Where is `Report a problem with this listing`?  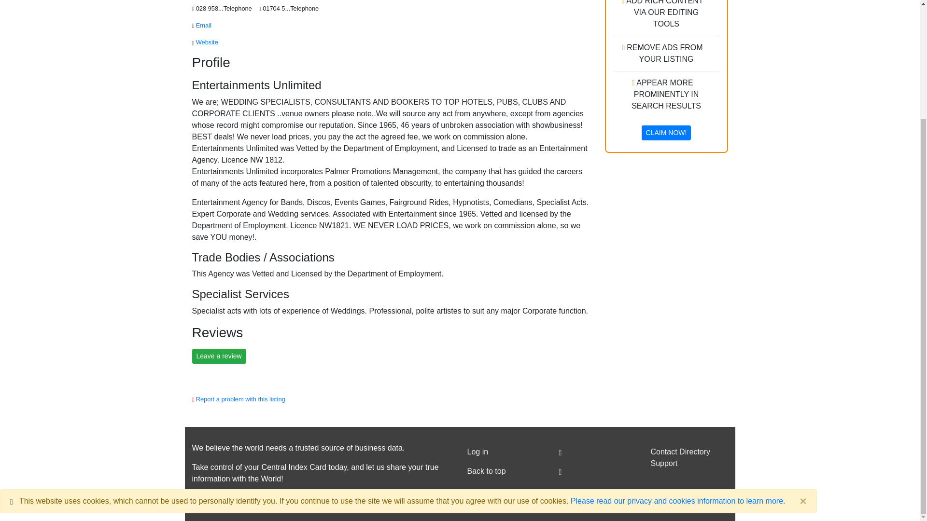
Report a problem with this listing is located at coordinates (240, 398).